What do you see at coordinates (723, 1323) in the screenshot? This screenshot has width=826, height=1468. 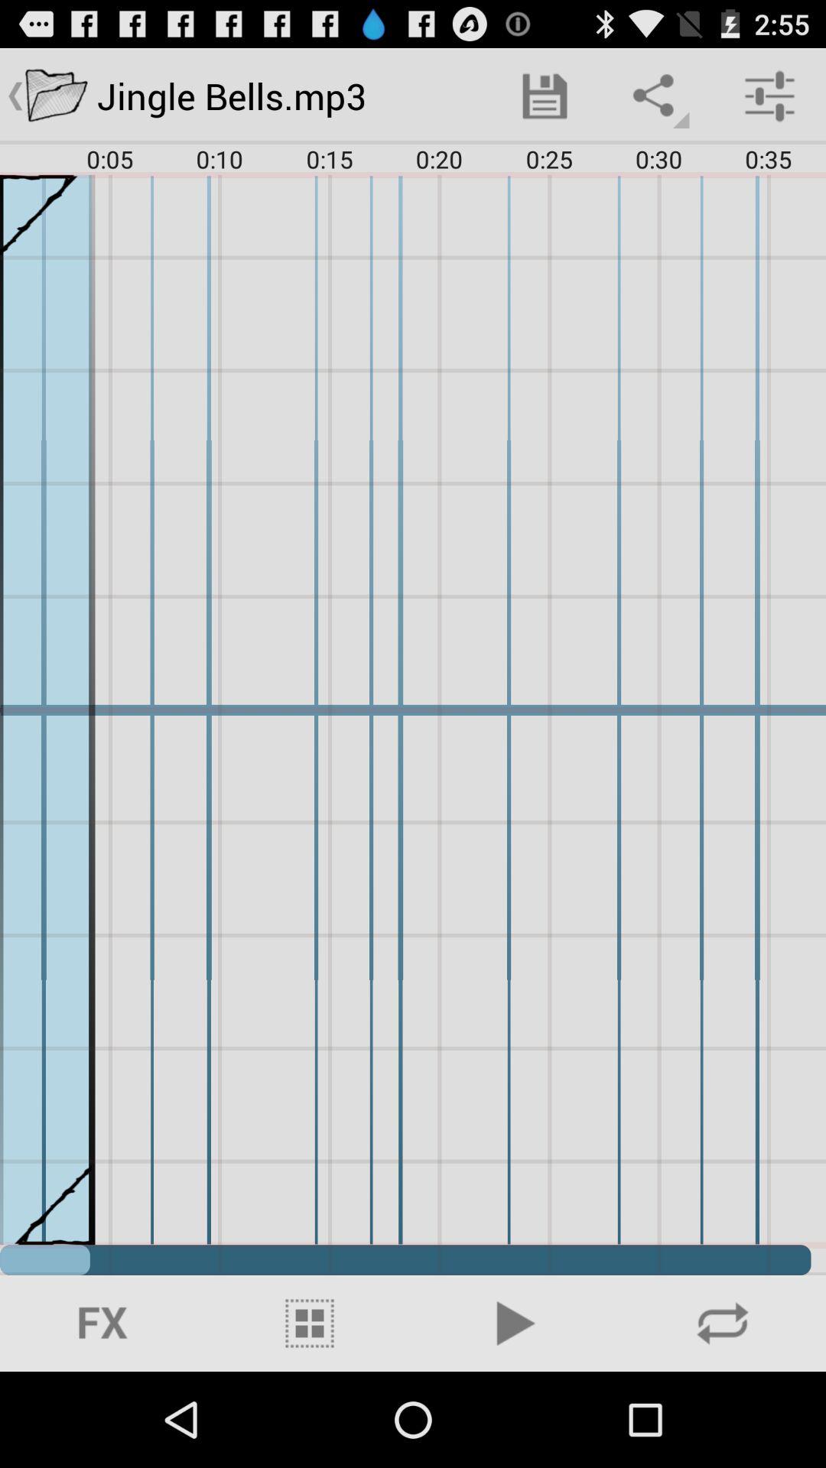 I see `reload` at bounding box center [723, 1323].